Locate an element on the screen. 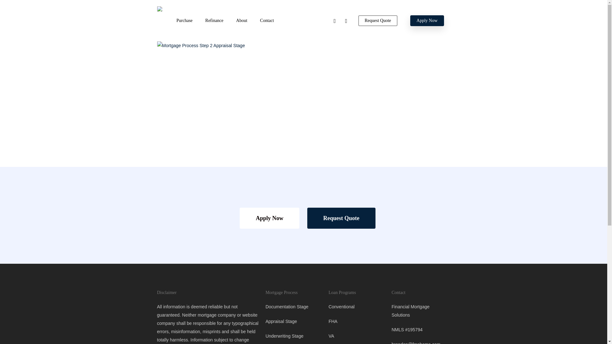 Image resolution: width=612 pixels, height=344 pixels. Refinance is located at coordinates (214, 20).